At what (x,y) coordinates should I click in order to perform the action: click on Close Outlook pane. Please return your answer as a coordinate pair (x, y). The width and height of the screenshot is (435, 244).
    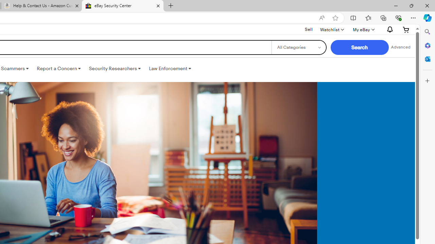
    Looking at the image, I should click on (428, 59).